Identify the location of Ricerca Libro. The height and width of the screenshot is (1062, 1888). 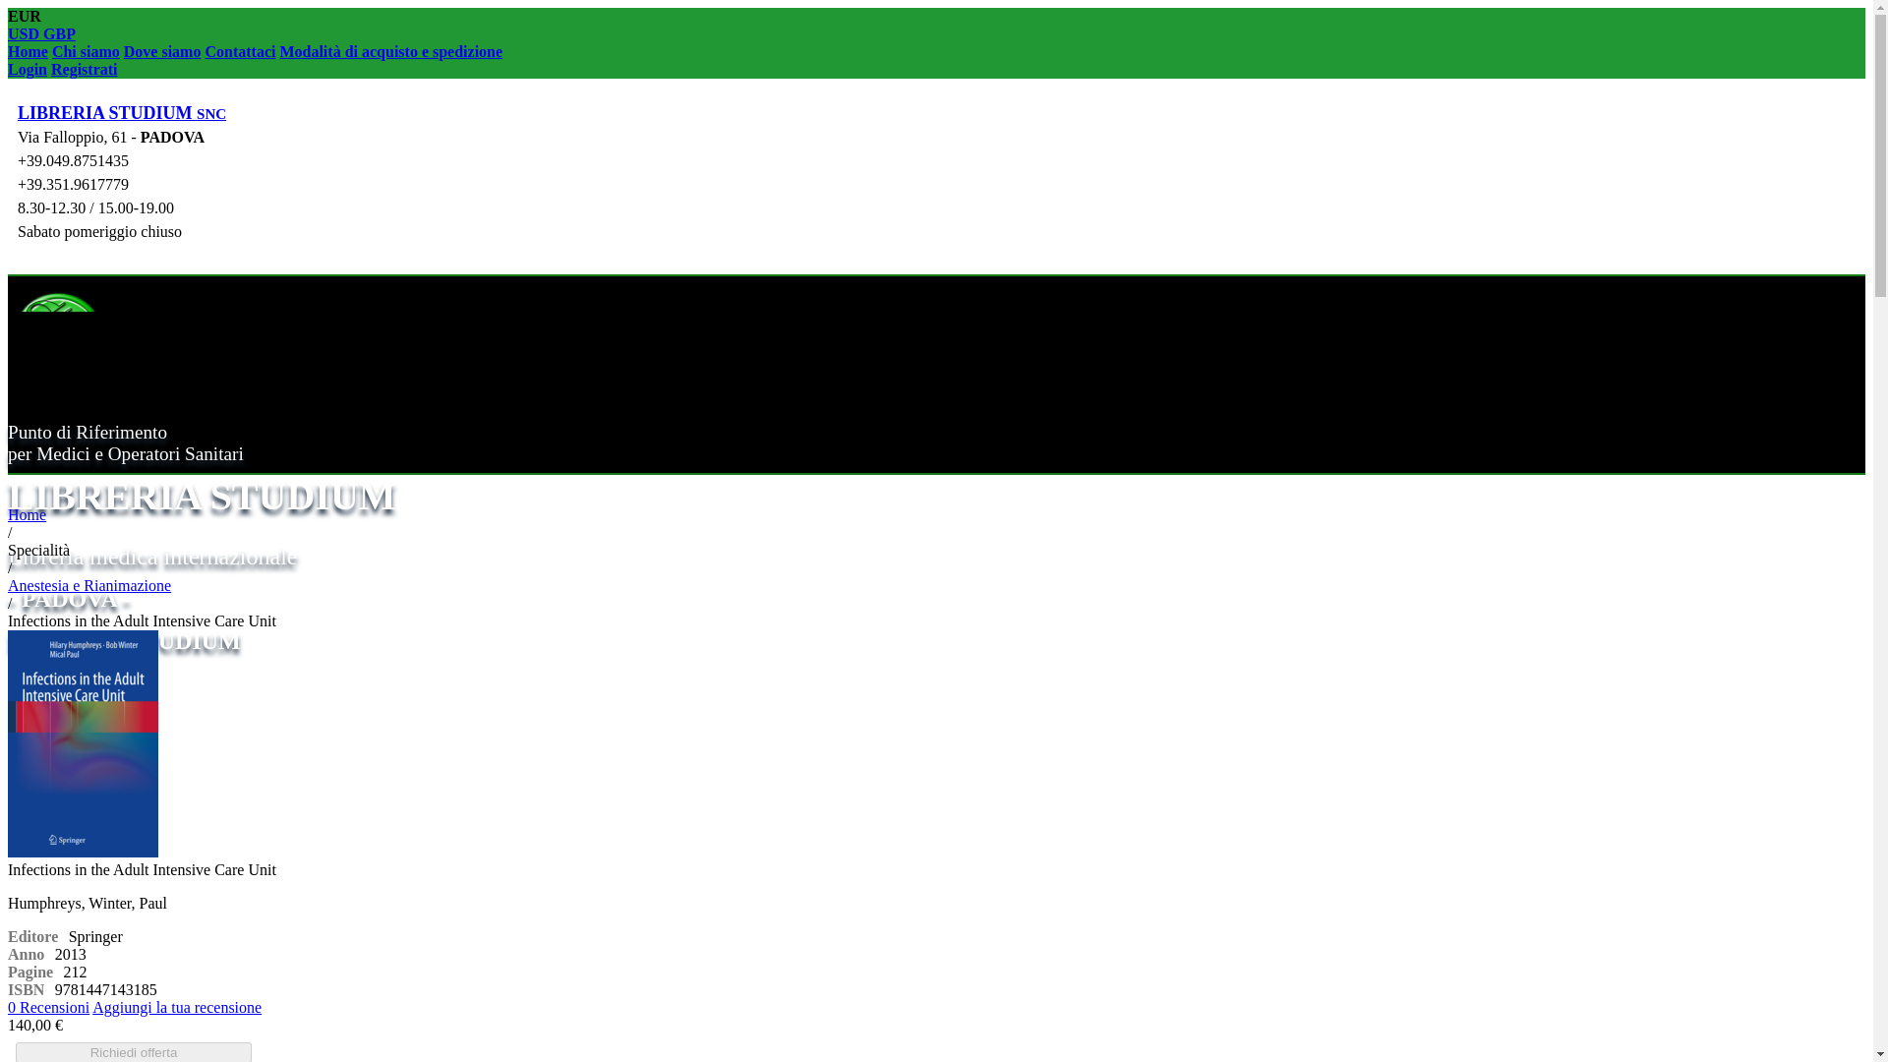
(54, 700).